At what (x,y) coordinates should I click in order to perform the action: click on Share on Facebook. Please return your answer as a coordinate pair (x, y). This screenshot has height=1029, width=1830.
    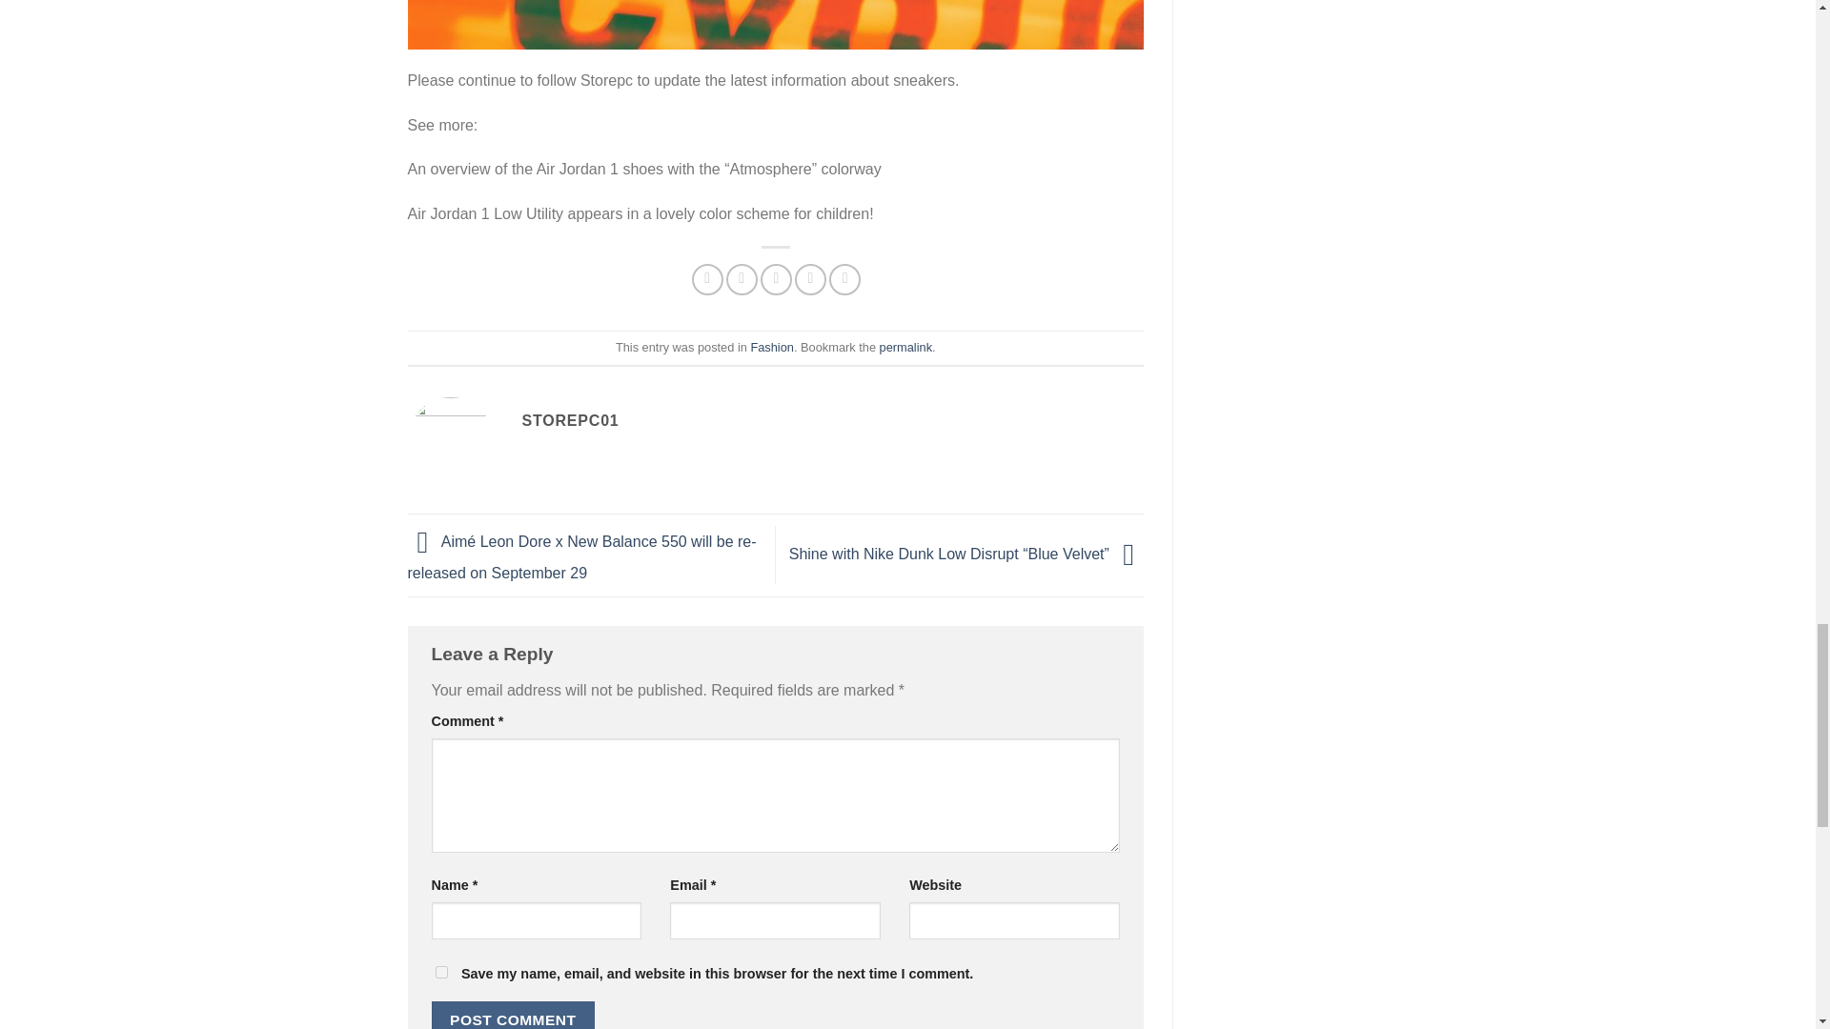
    Looking at the image, I should click on (707, 278).